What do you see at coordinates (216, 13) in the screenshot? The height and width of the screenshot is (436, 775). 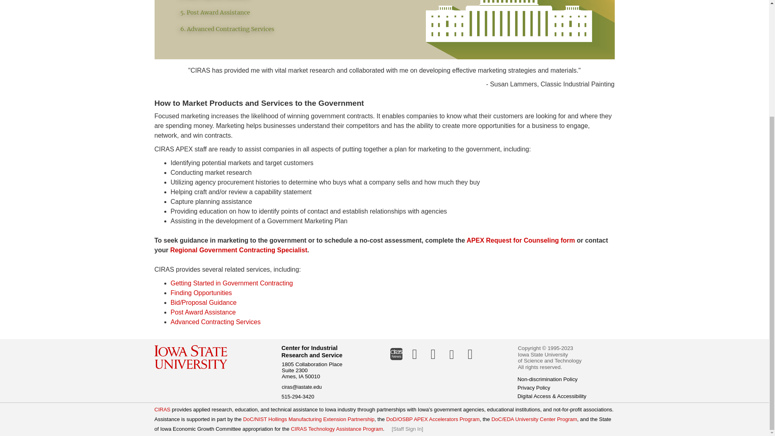 I see `Post Award Assistance` at bounding box center [216, 13].